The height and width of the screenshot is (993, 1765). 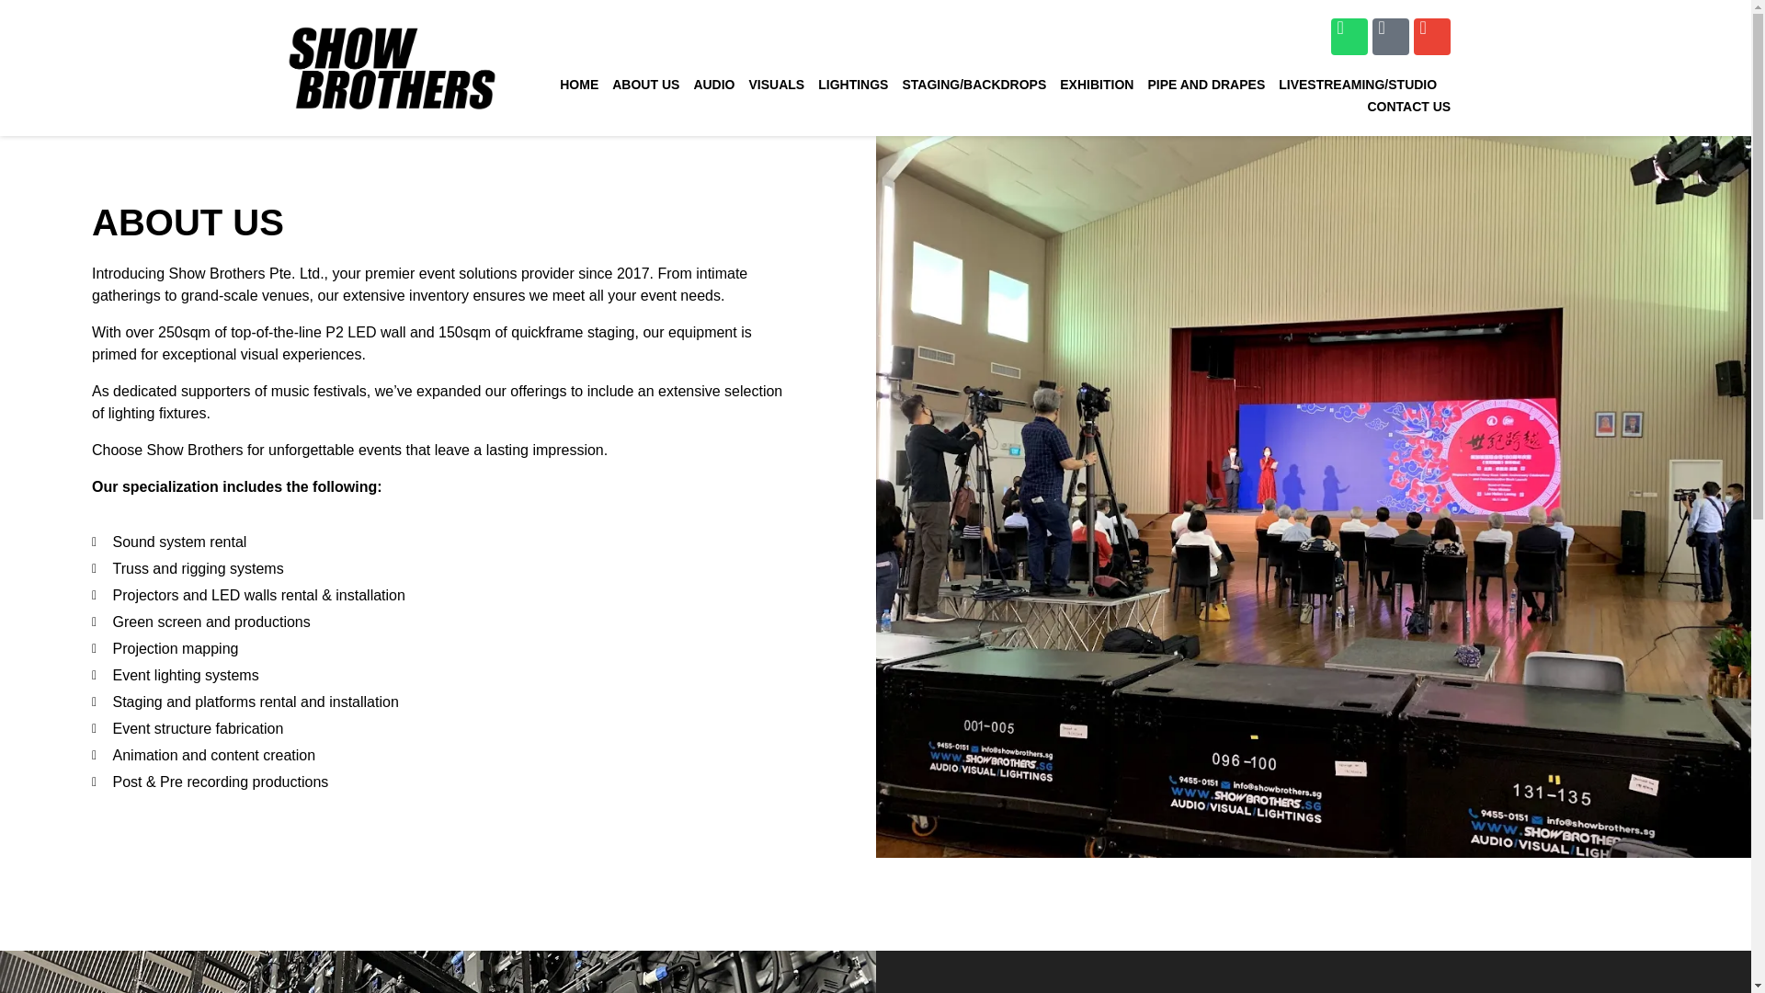 I want to click on ABOUT US, so click(x=645, y=84).